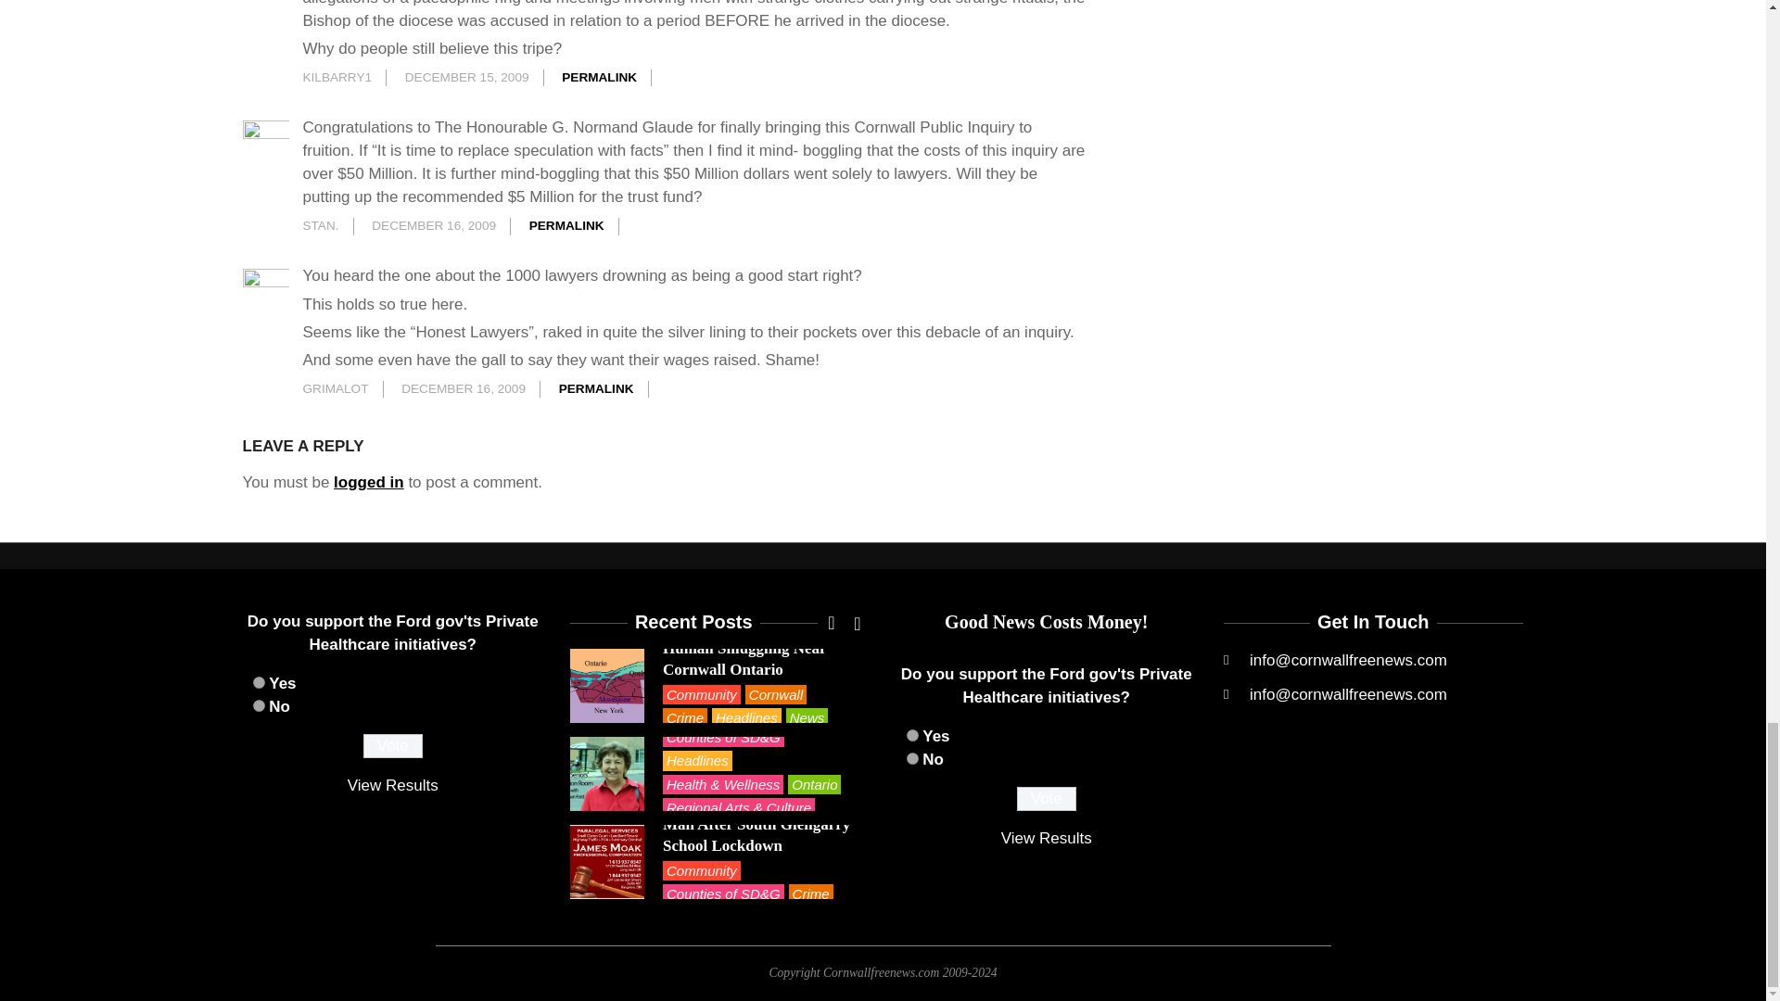 The image size is (1780, 1001). What do you see at coordinates (393, 745) in the screenshot?
I see `   Vote   ` at bounding box center [393, 745].